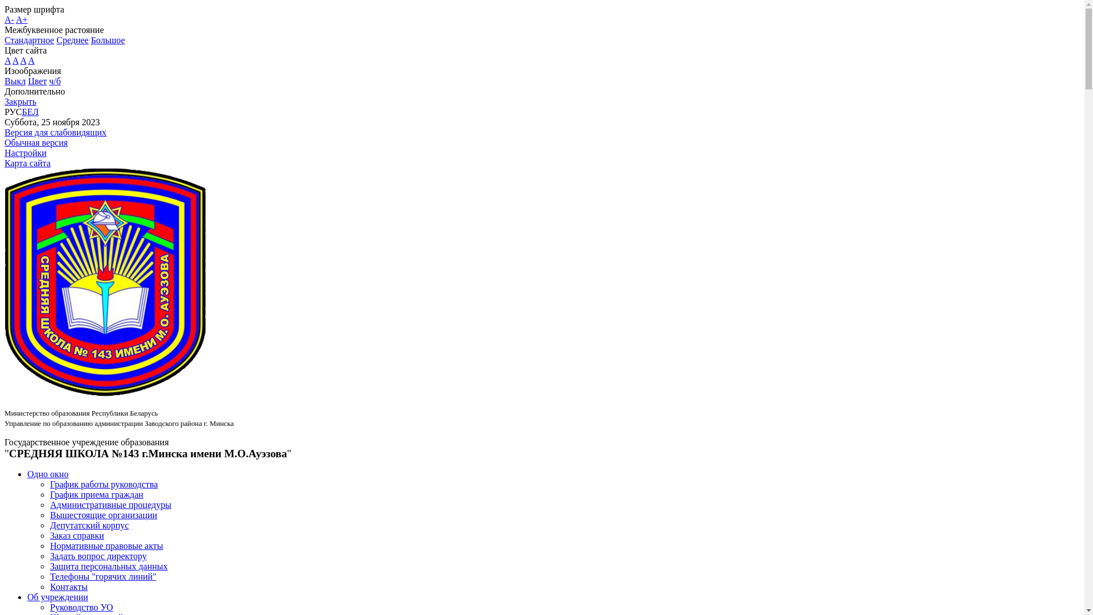 This screenshot has width=1093, height=615. Describe the element at coordinates (9, 19) in the screenshot. I see `A-` at that location.